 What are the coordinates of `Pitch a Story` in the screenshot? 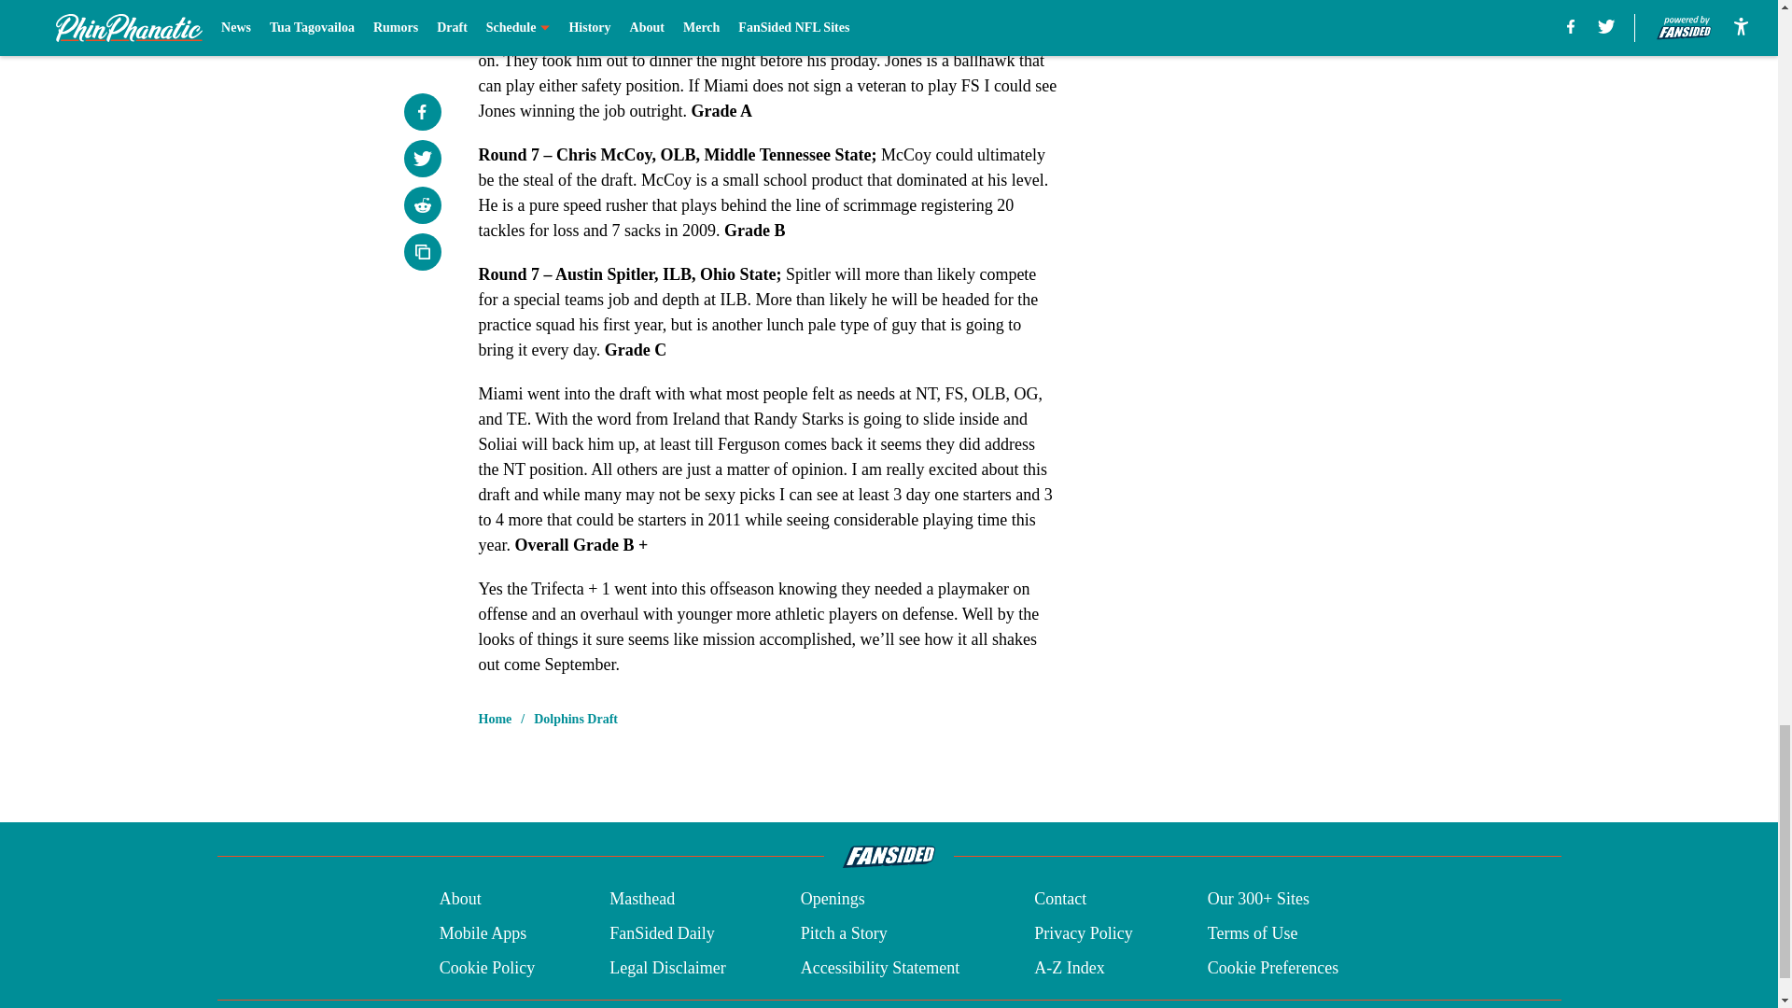 It's located at (844, 933).